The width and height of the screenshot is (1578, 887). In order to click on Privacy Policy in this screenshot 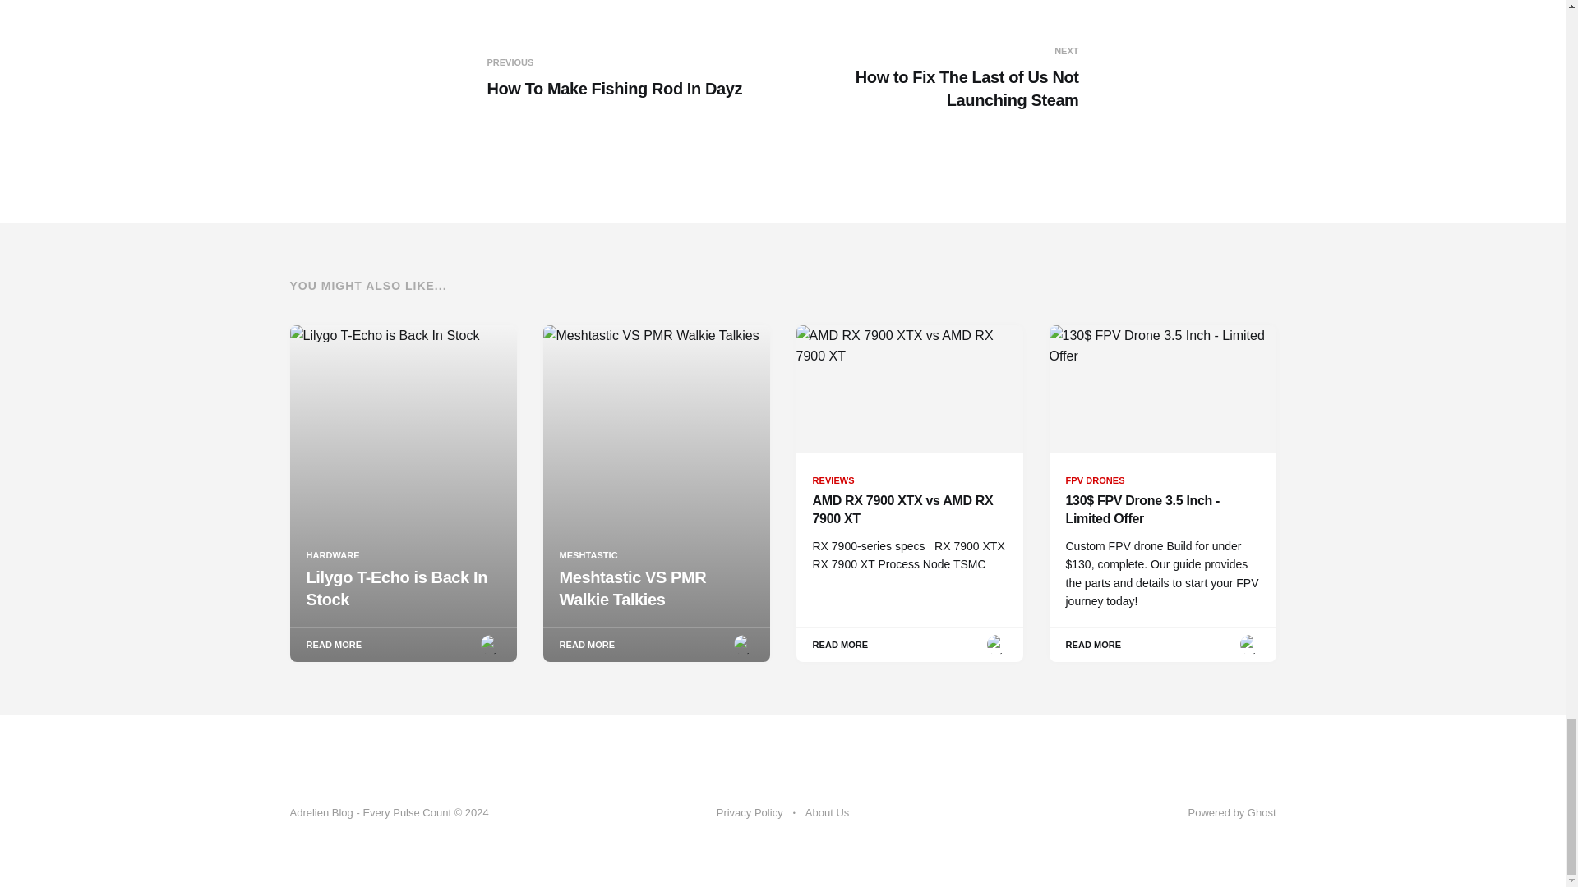, I will do `click(934, 78)`.